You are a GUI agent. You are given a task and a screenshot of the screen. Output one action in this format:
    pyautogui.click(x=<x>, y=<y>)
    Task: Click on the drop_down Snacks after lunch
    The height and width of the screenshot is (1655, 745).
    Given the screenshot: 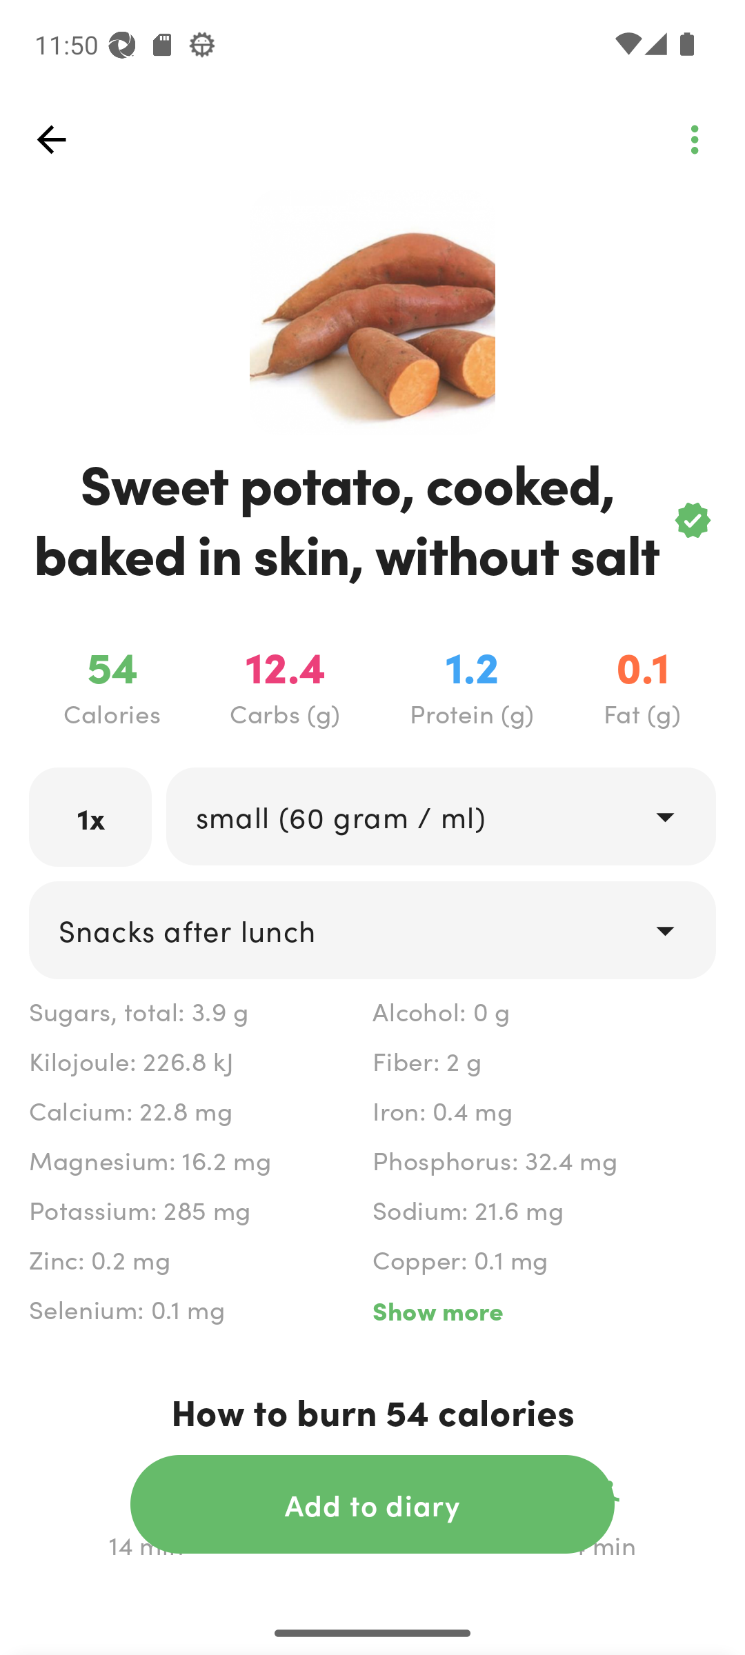 What is the action you would take?
    pyautogui.click(x=372, y=930)
    